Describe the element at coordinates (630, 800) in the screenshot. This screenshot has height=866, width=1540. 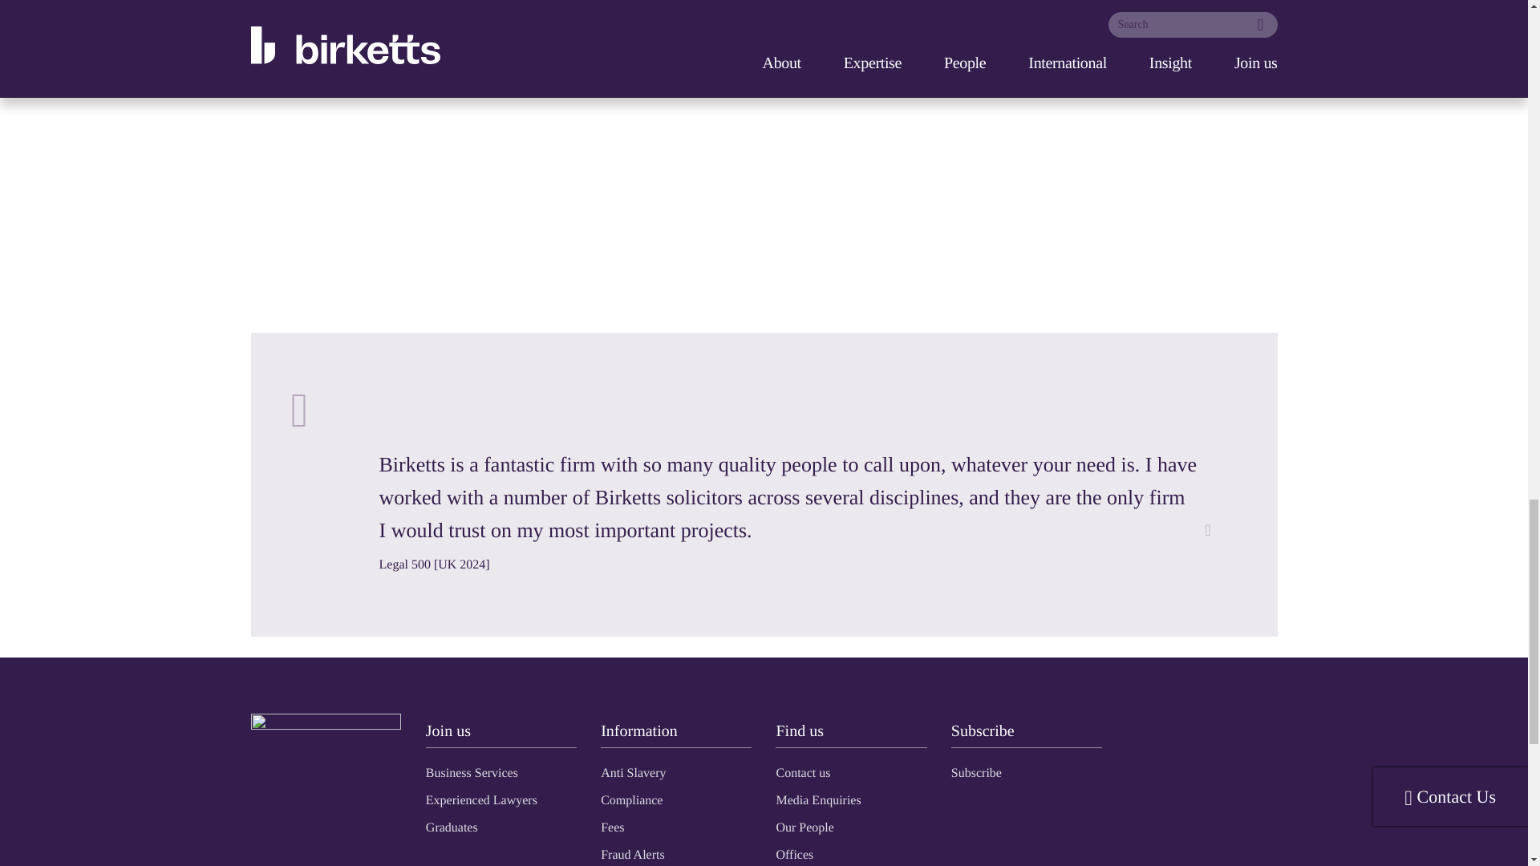
I see `Compliance` at that location.